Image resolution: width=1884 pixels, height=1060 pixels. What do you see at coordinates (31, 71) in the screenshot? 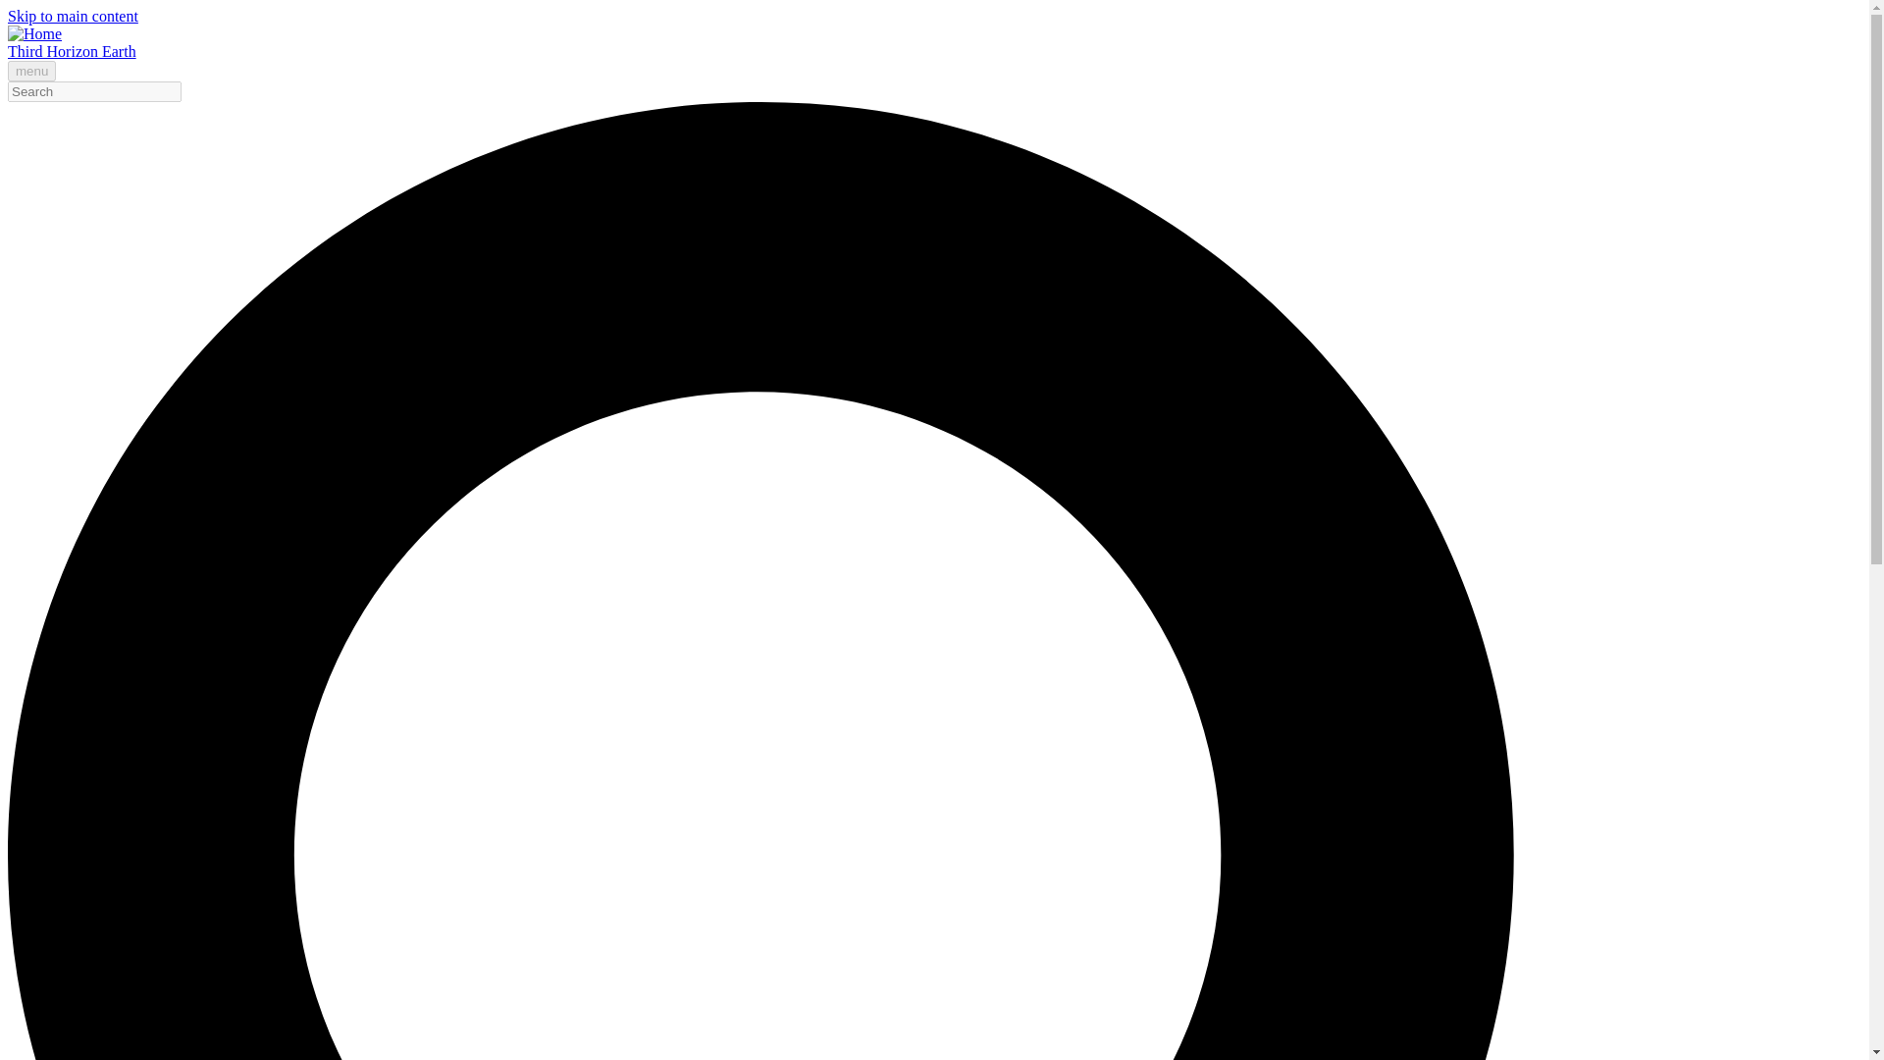
I see `menu` at bounding box center [31, 71].